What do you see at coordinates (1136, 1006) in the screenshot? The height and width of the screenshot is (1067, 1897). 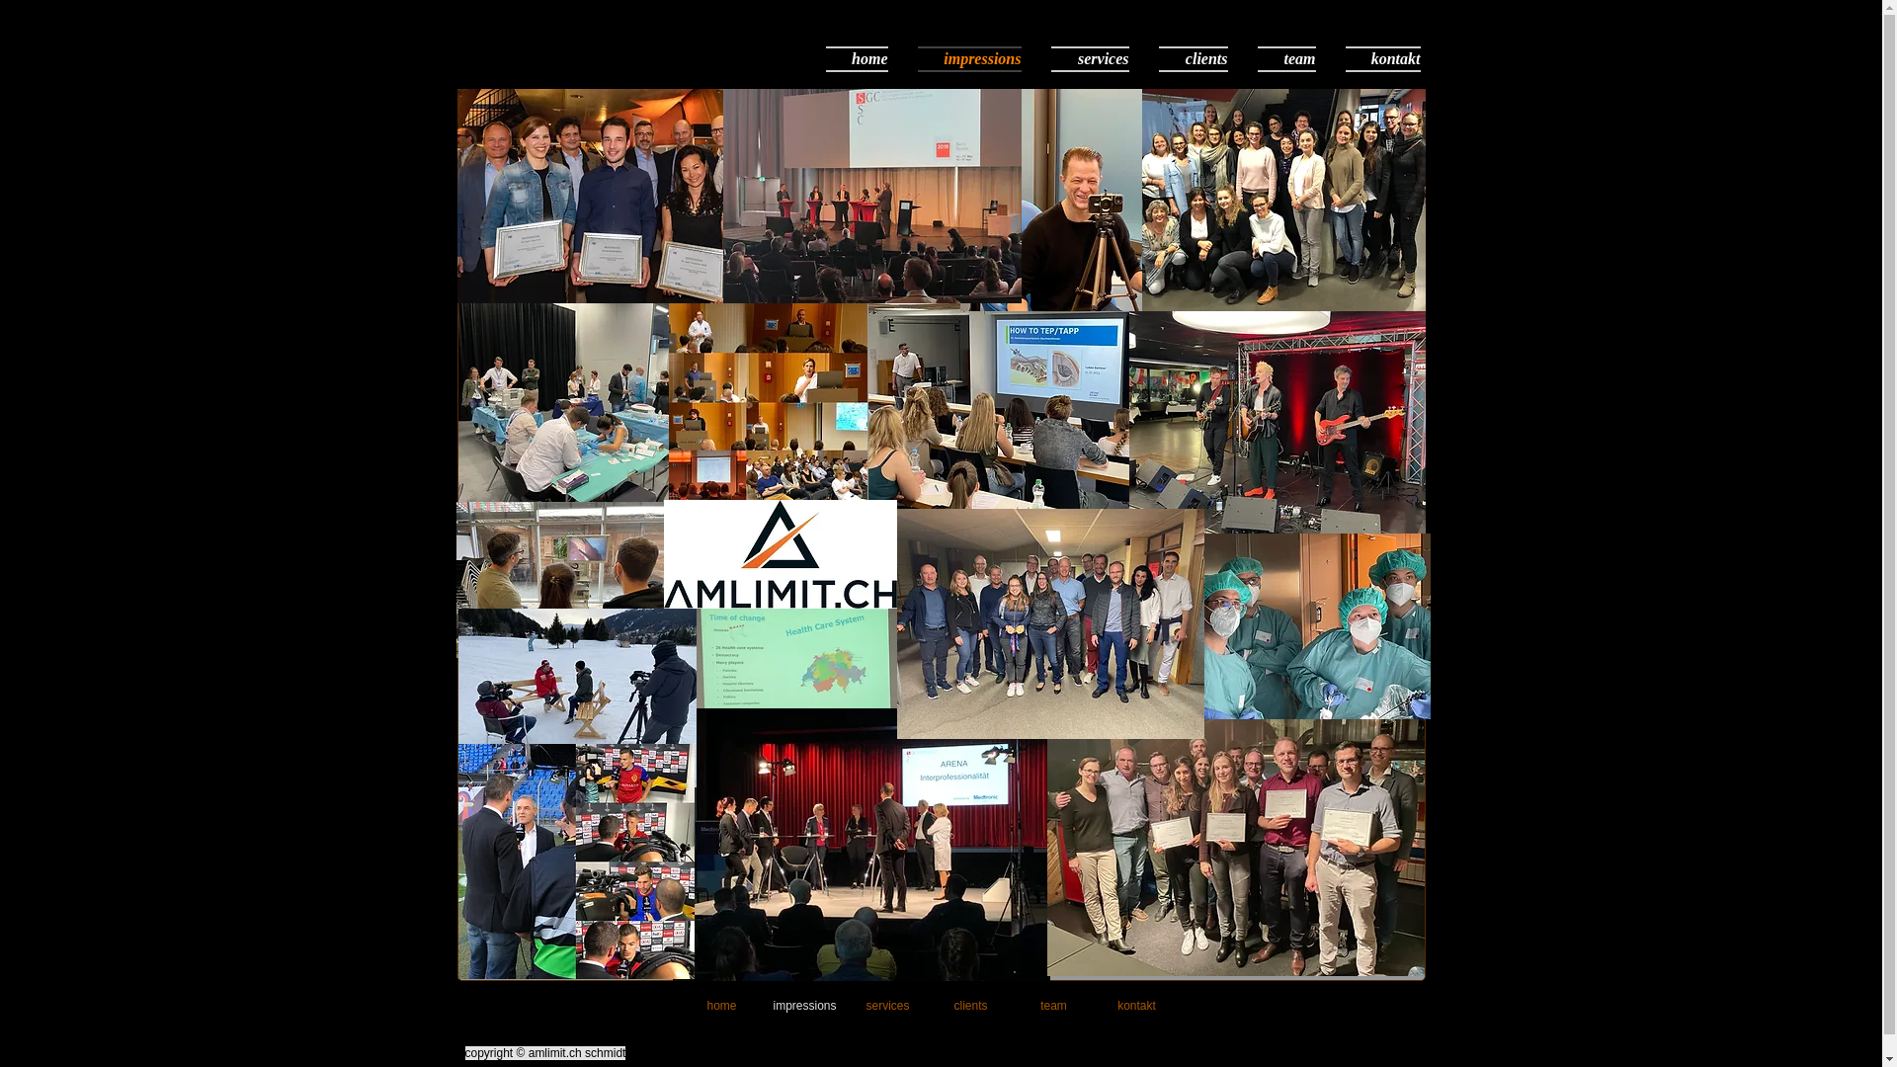 I see `kontakt` at bounding box center [1136, 1006].